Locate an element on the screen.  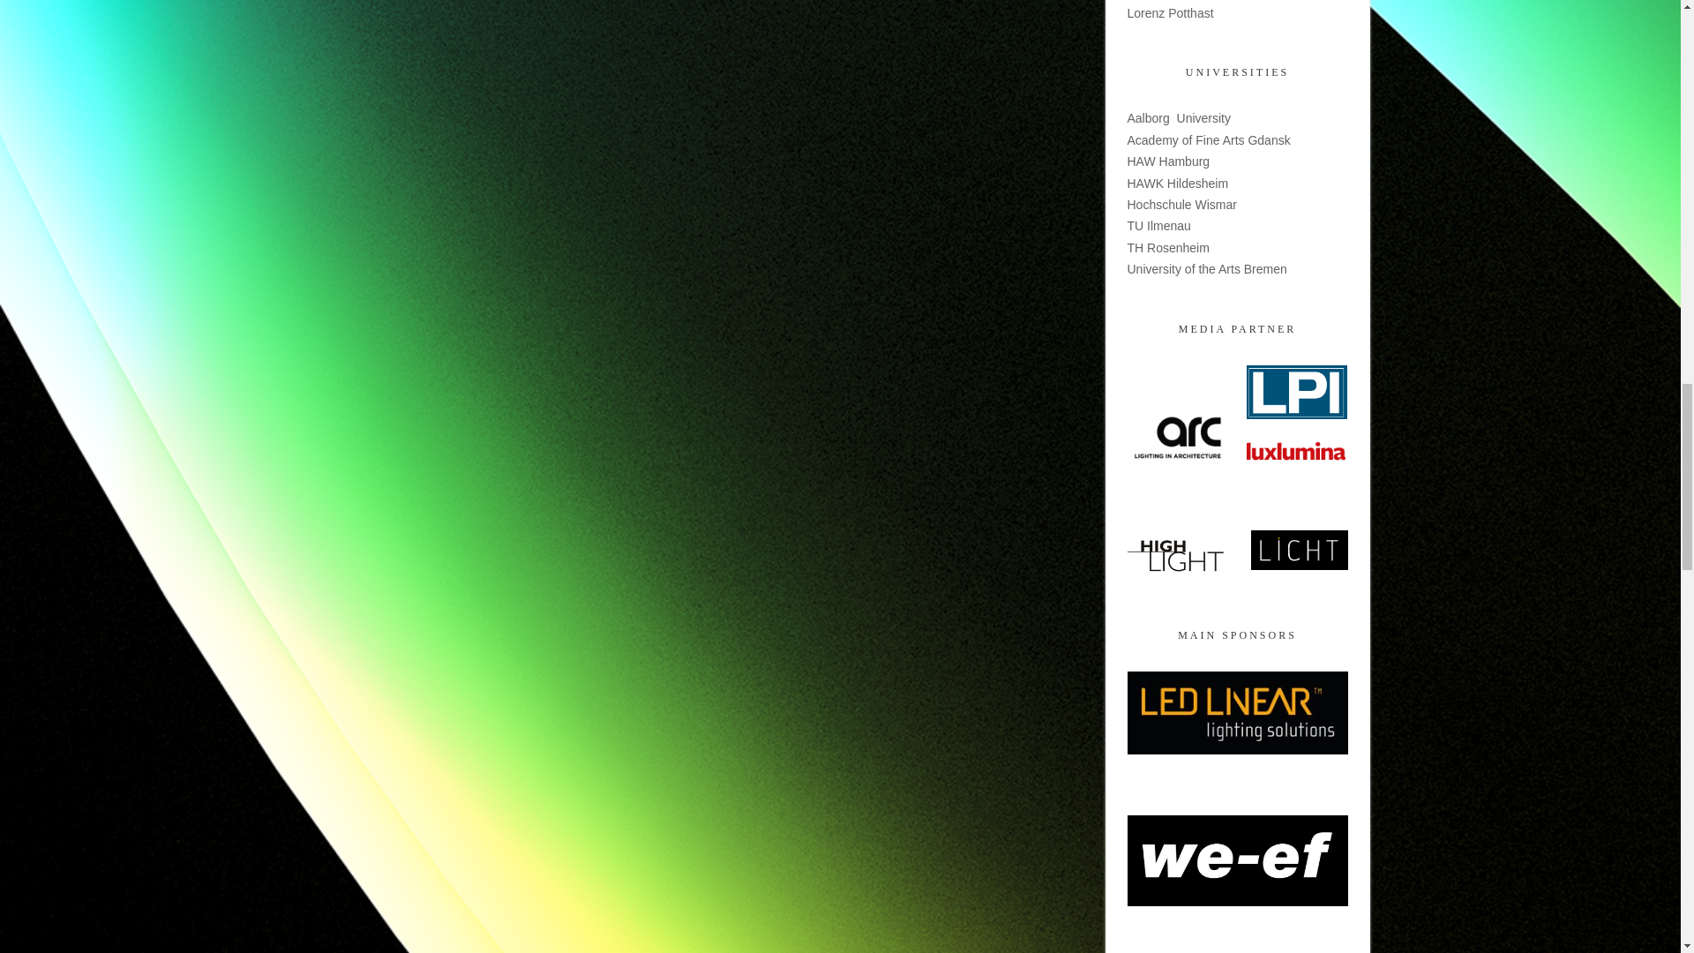
Hochschule Wismar is located at coordinates (1182, 204).